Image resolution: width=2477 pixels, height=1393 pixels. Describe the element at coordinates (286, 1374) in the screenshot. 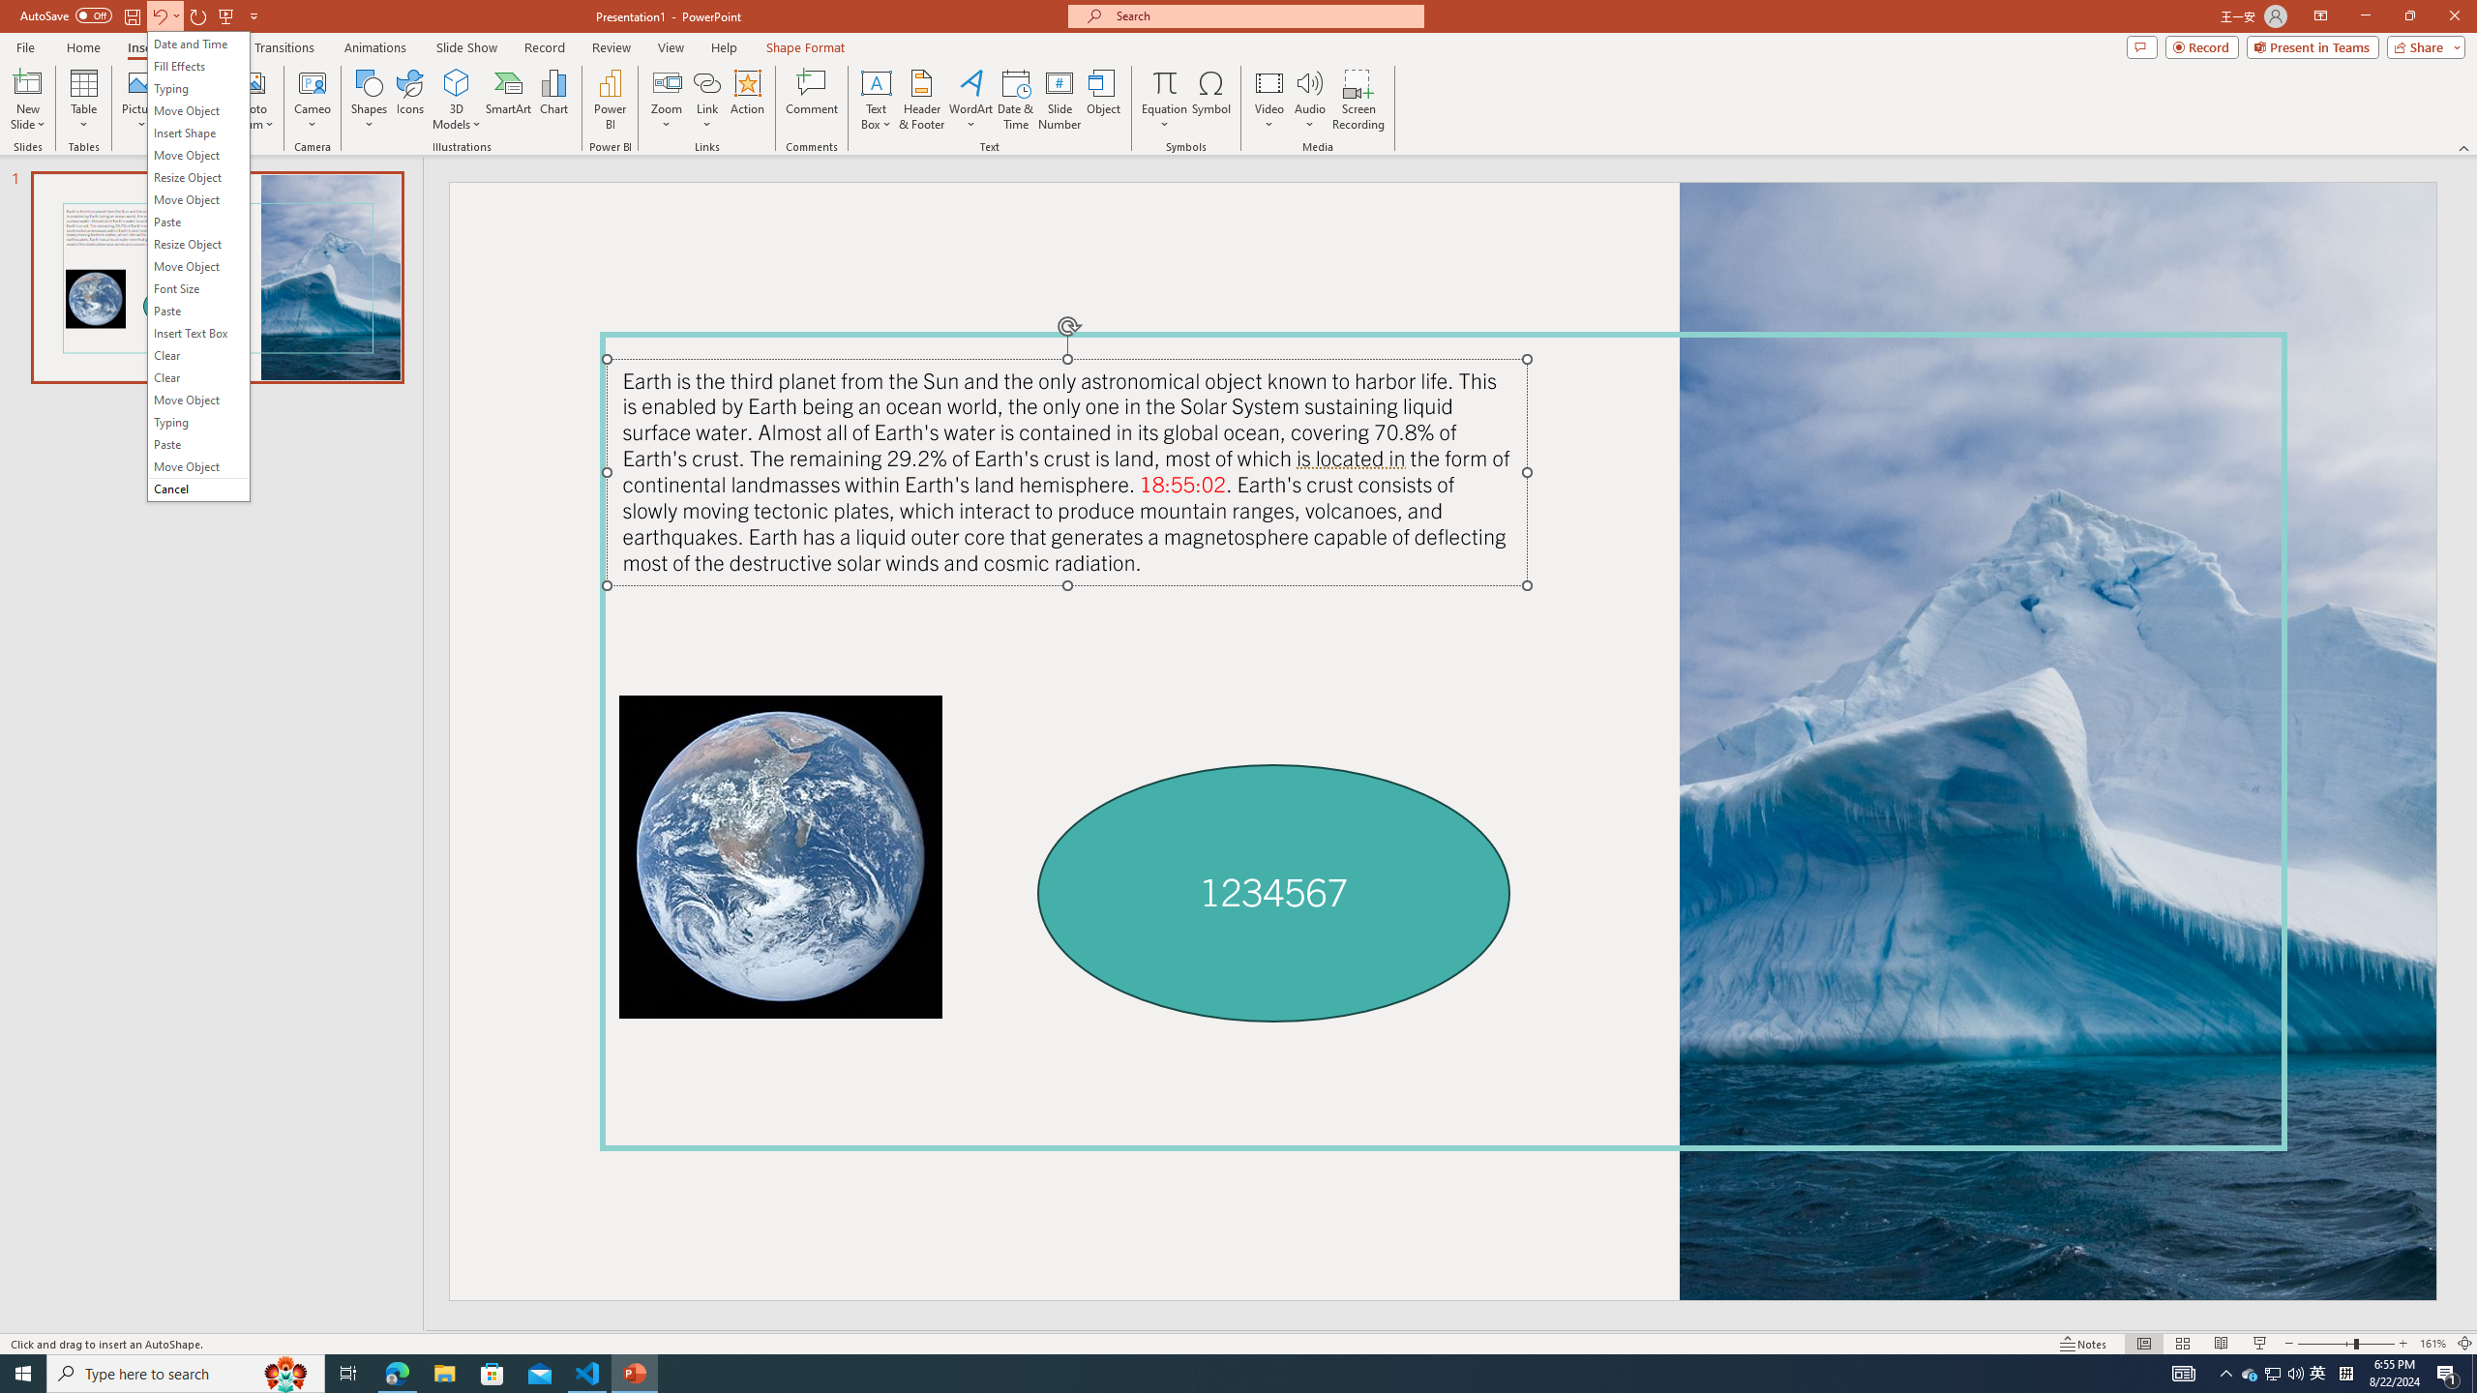

I see `Search highlights icon opens search home window` at that location.